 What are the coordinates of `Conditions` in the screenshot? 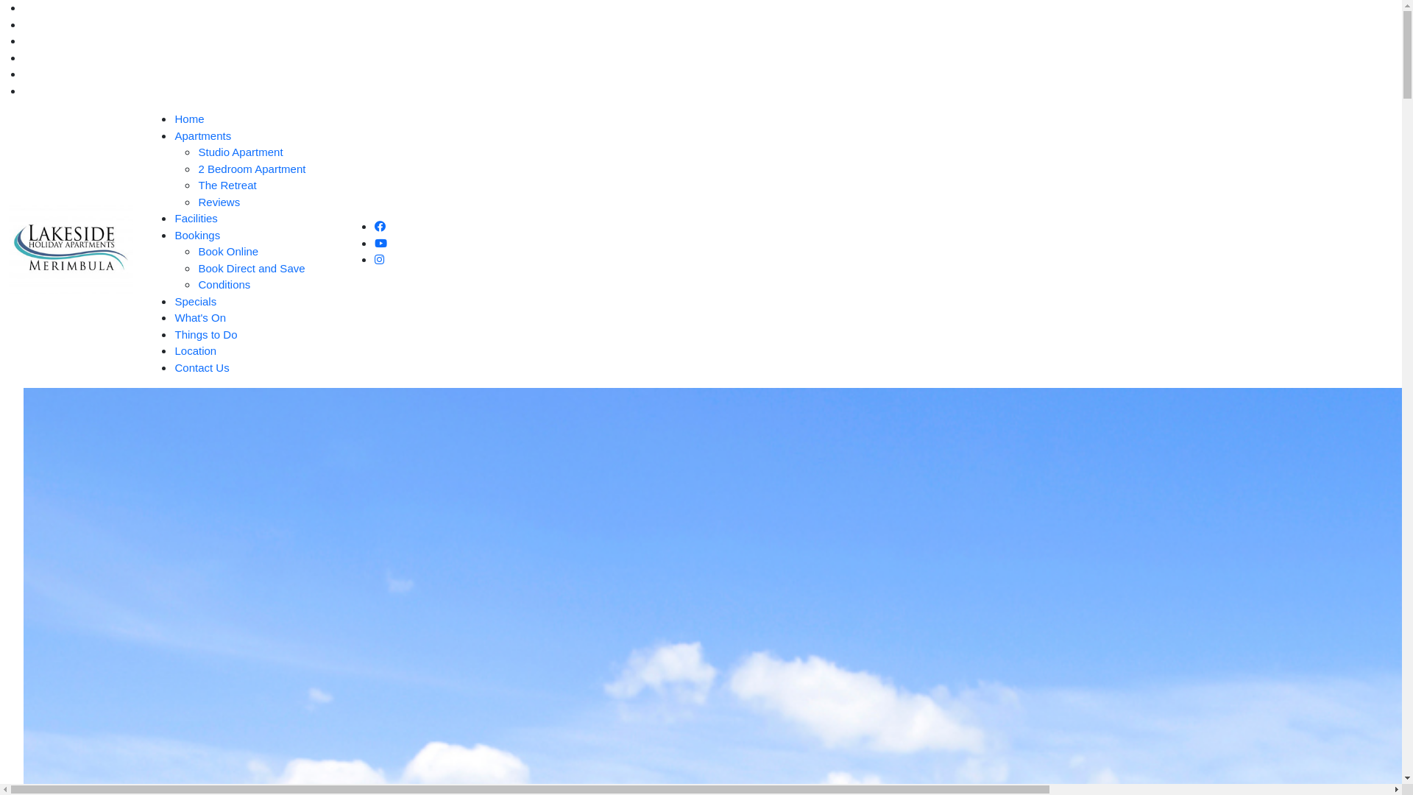 It's located at (224, 284).